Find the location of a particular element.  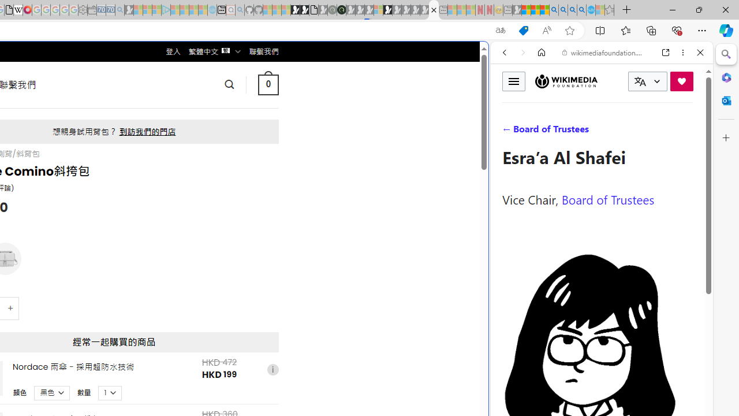

Open link in new tab is located at coordinates (666, 53).